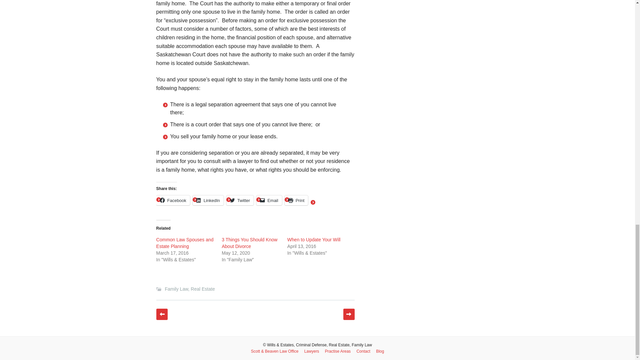 The image size is (640, 360). What do you see at coordinates (203, 289) in the screenshot?
I see `Real Estate` at bounding box center [203, 289].